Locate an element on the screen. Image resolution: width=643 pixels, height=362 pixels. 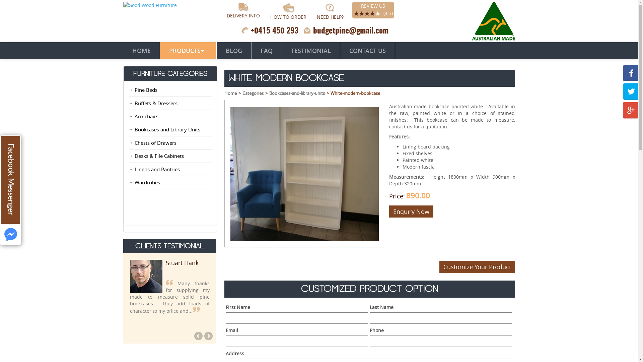
Home is located at coordinates (230, 93).